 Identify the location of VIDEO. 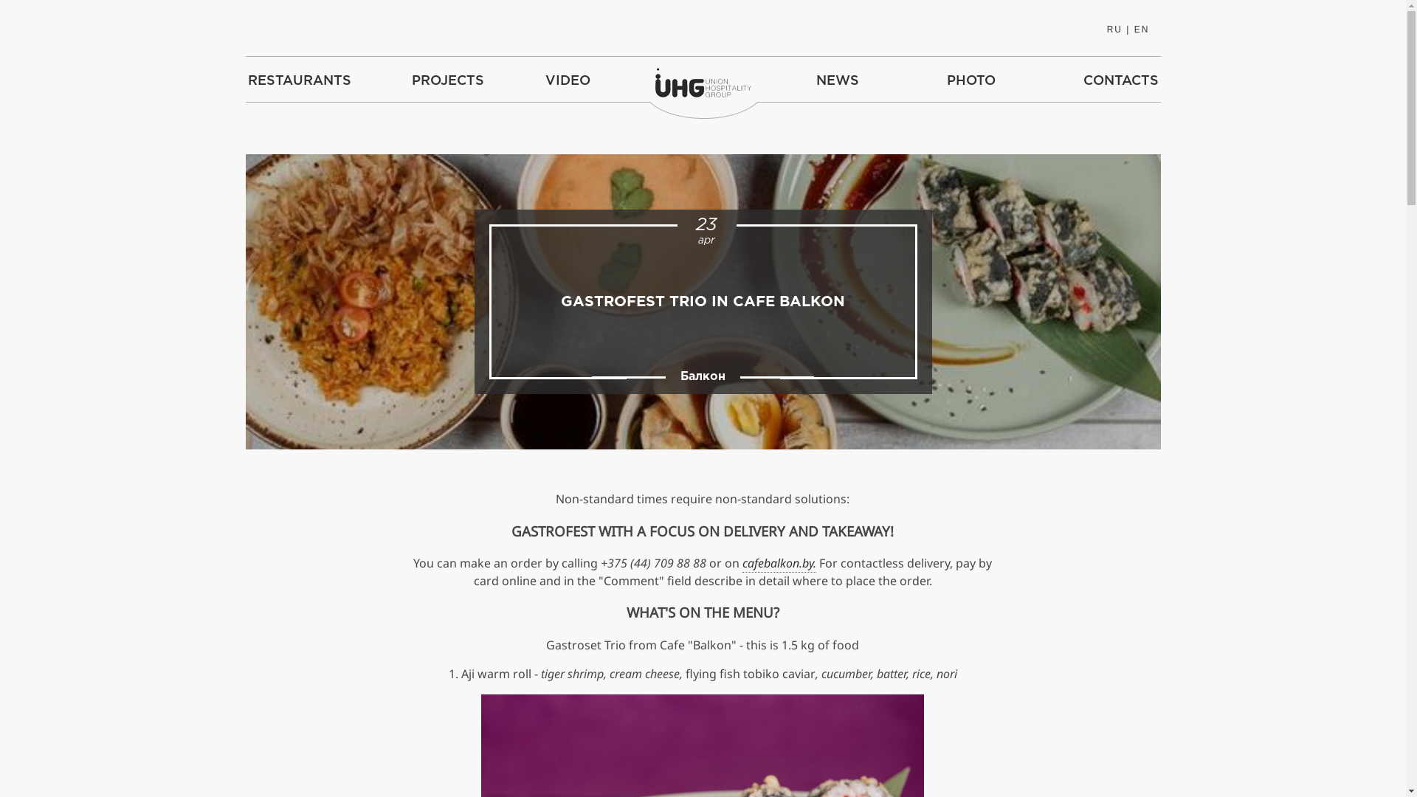
(568, 80).